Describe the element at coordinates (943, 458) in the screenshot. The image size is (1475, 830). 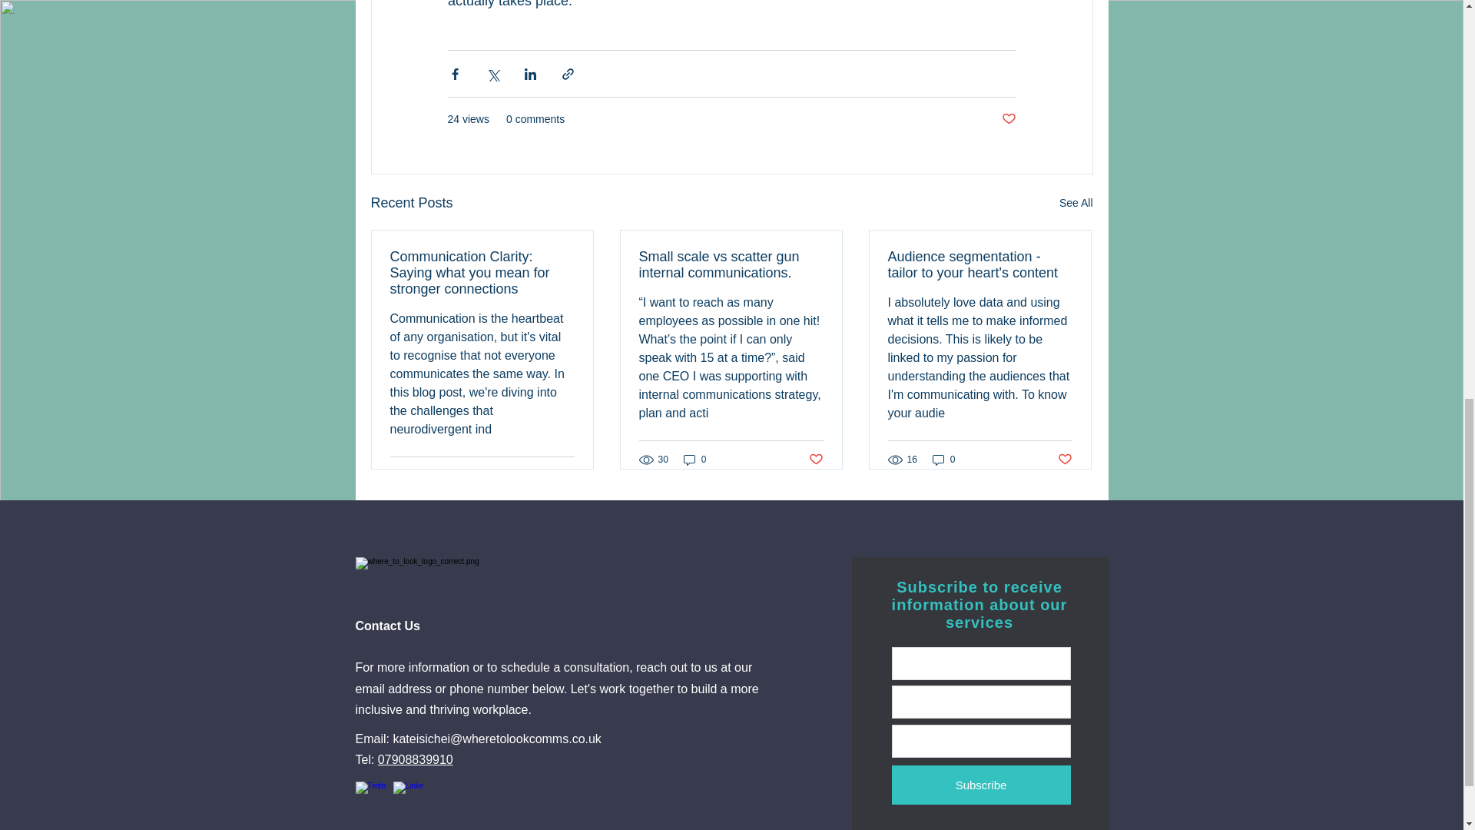
I see `0` at that location.